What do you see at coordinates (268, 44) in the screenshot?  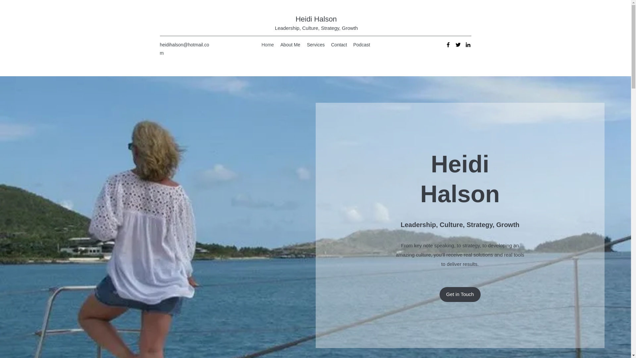 I see `Home` at bounding box center [268, 44].